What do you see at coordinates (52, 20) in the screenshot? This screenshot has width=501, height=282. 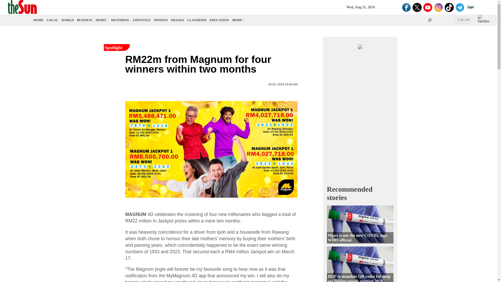 I see `Local` at bounding box center [52, 20].